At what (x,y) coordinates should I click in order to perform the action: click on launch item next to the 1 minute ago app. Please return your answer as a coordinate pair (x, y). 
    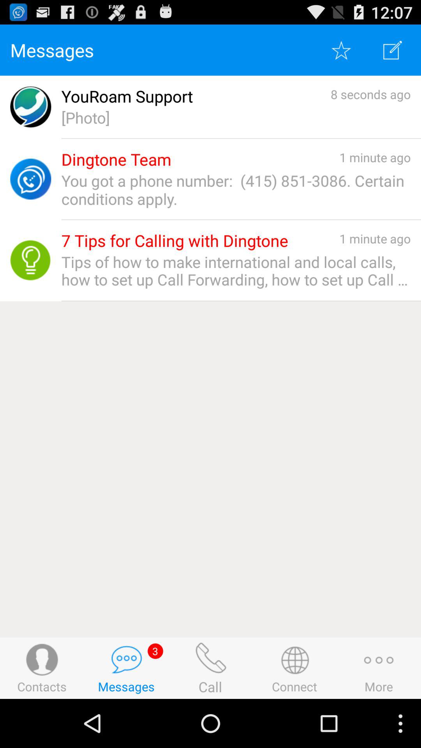
    Looking at the image, I should click on (175, 241).